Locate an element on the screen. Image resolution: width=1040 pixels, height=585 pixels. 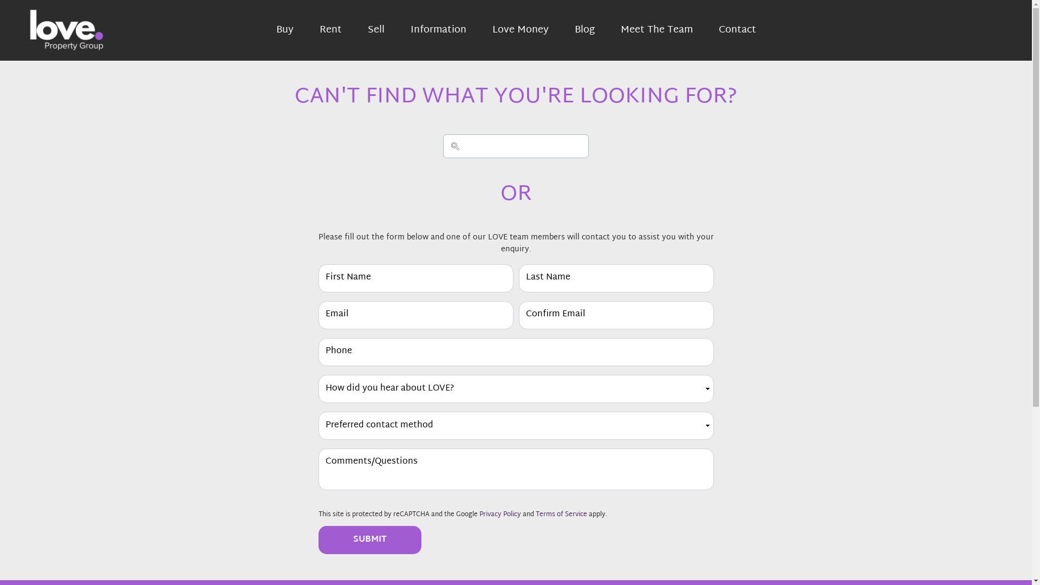
Contact is located at coordinates (737, 30).